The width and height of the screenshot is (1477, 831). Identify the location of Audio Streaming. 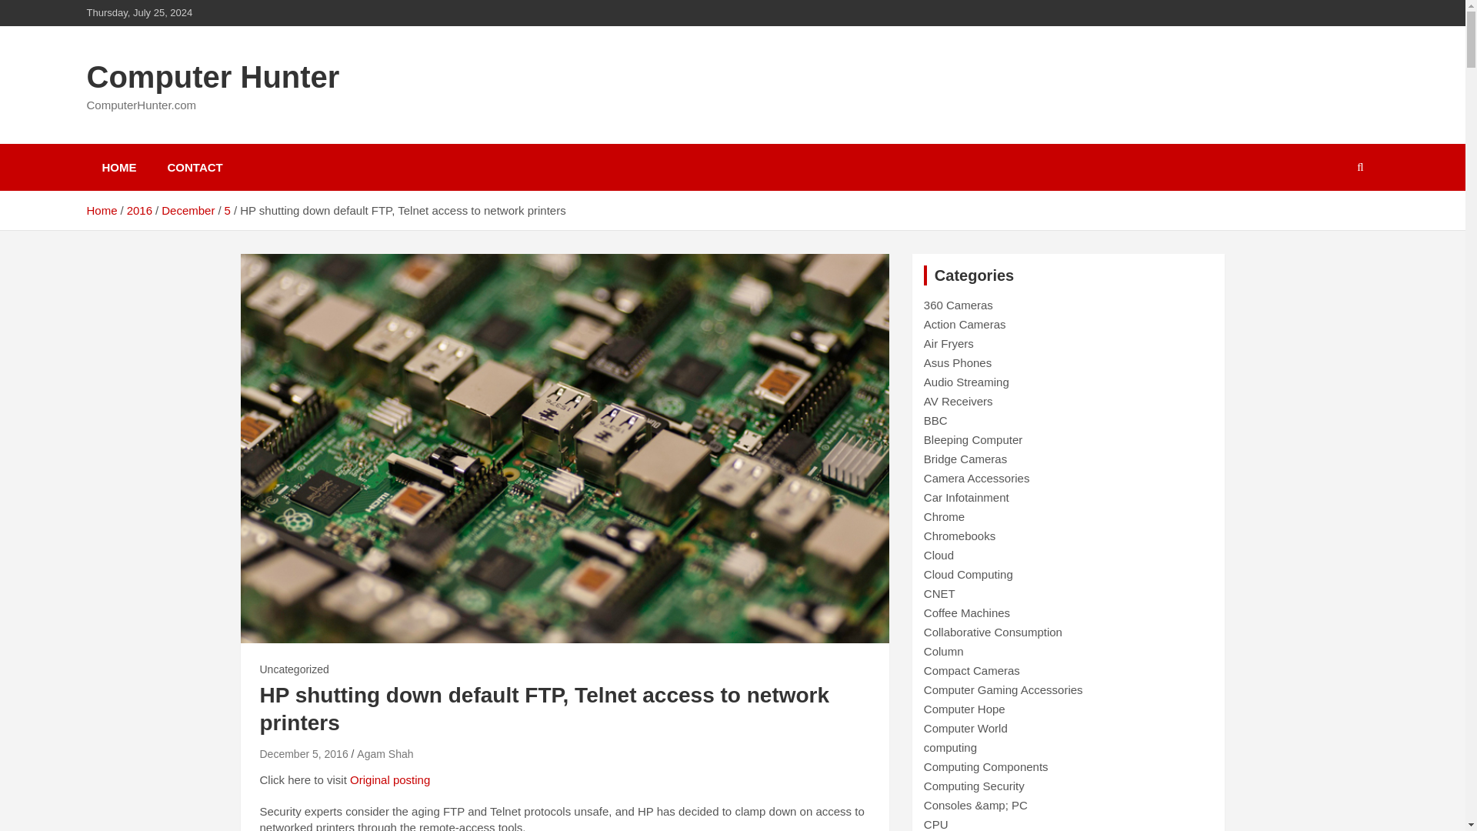
(966, 382).